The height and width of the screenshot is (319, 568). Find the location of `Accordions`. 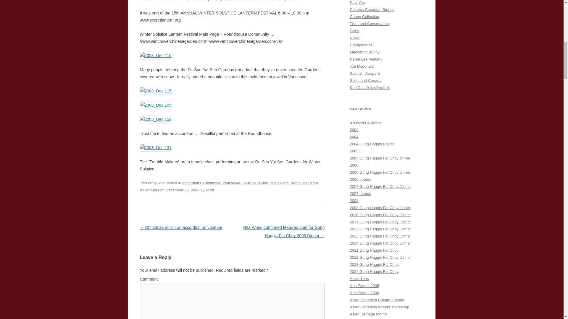

Accordions is located at coordinates (191, 183).